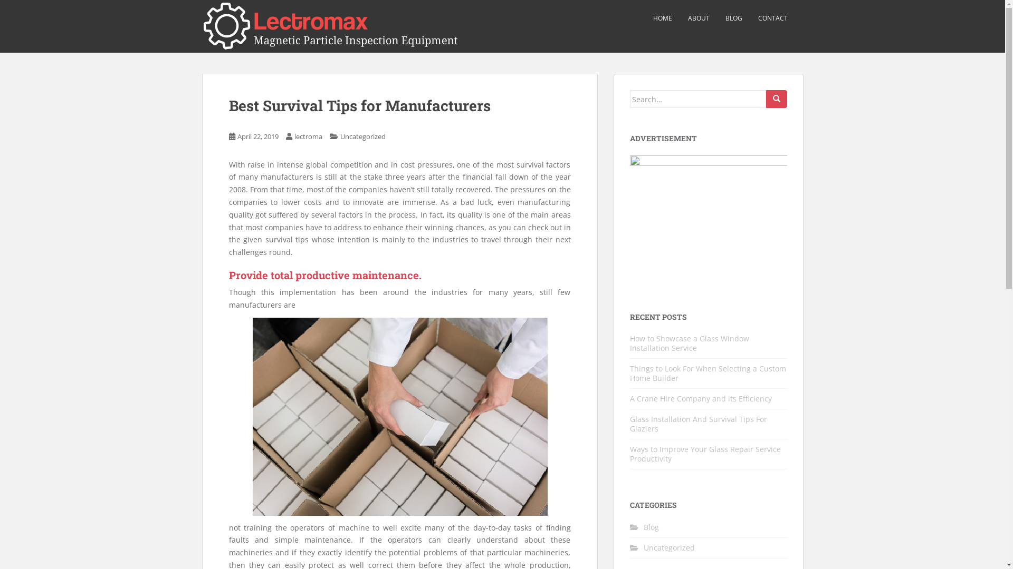  I want to click on ABOUT, so click(699, 18).